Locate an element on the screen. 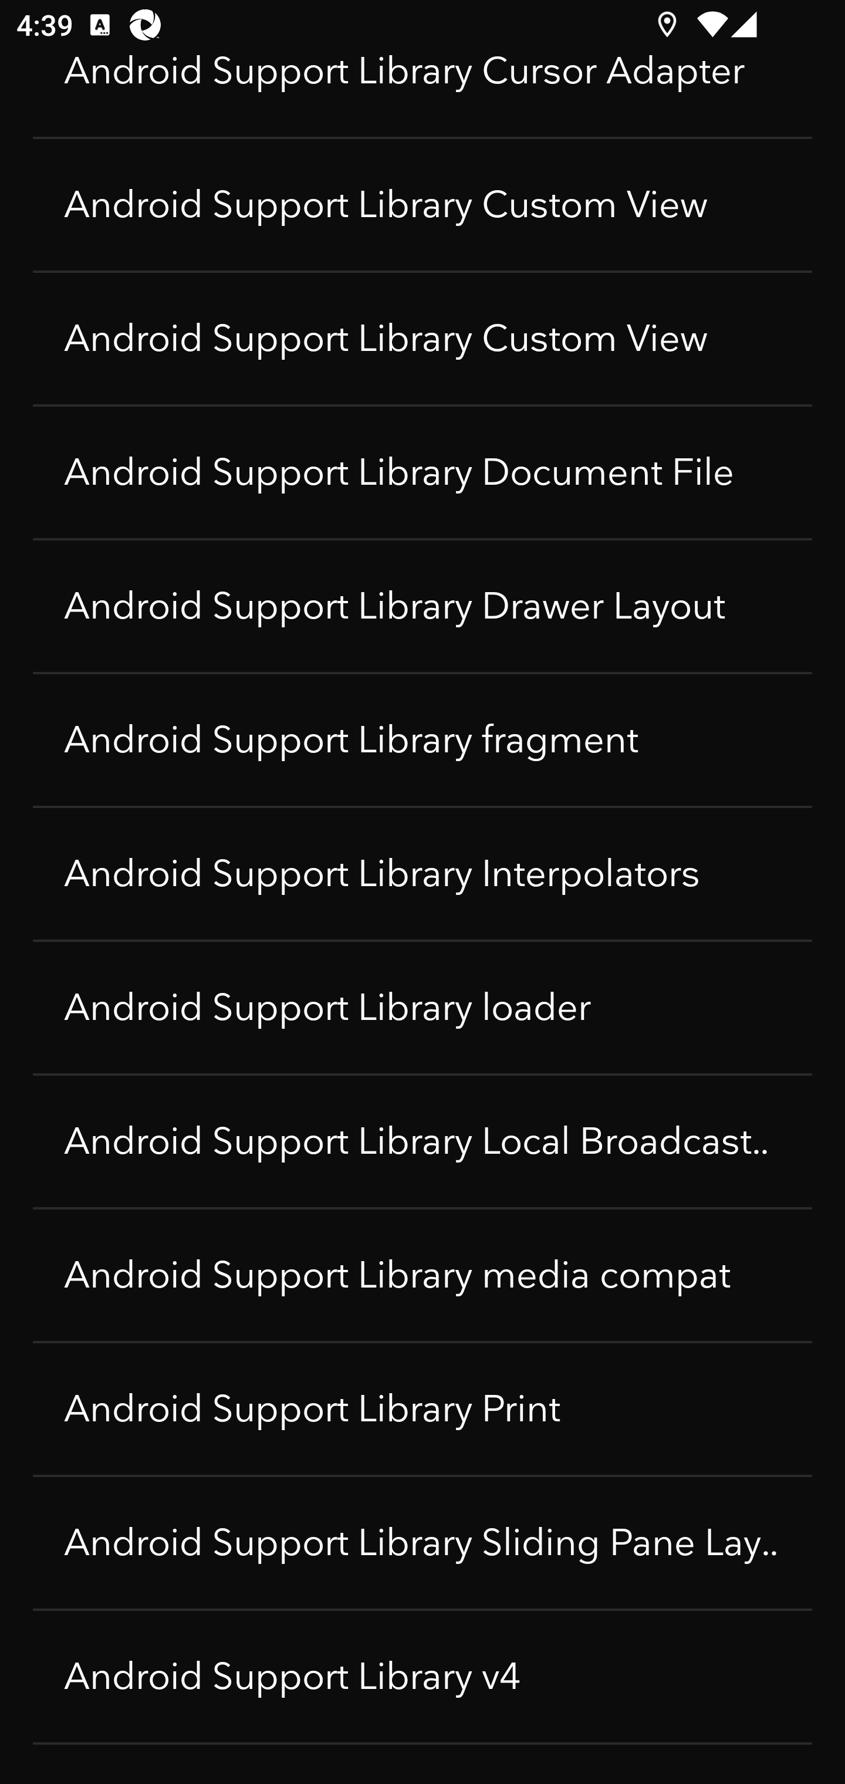  Android Support Library Document File is located at coordinates (422, 473).